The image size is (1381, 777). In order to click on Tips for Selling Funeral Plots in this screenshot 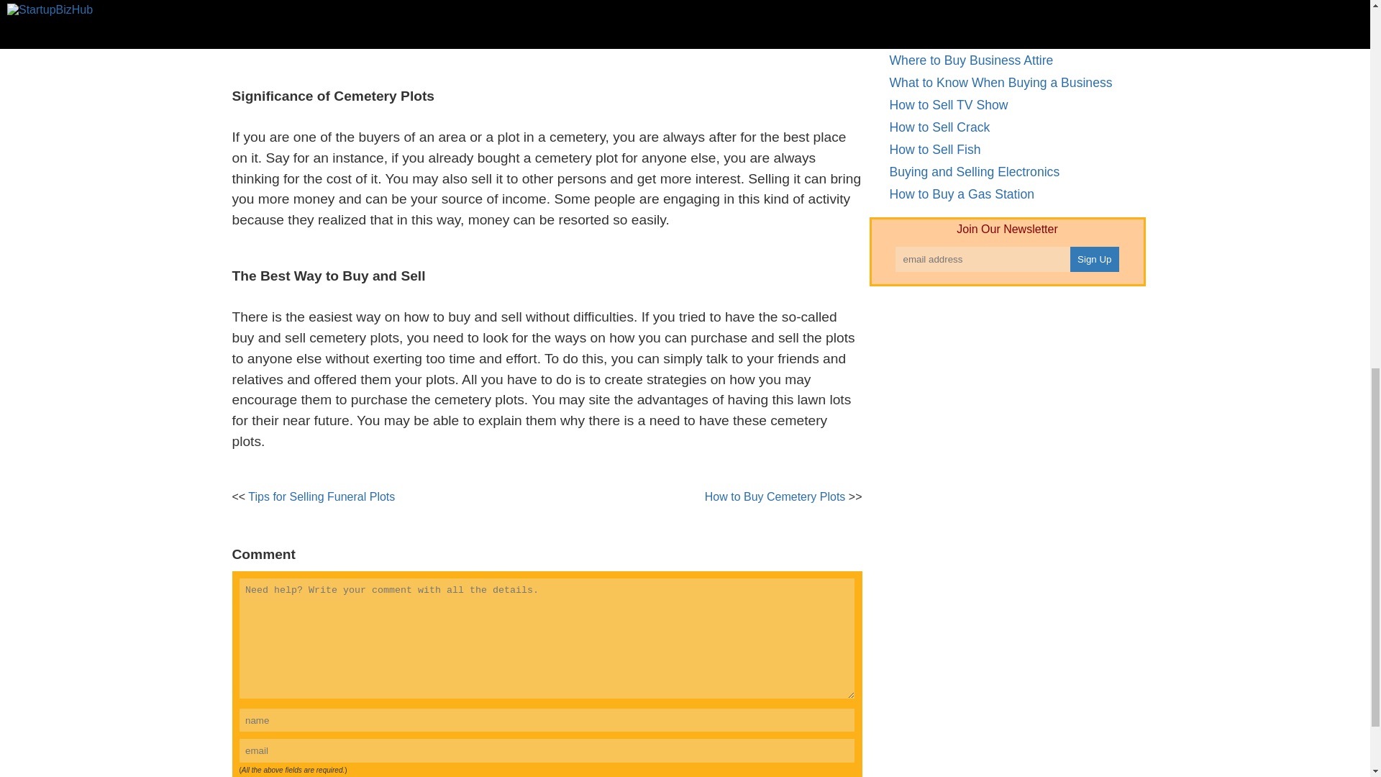, I will do `click(322, 496)`.